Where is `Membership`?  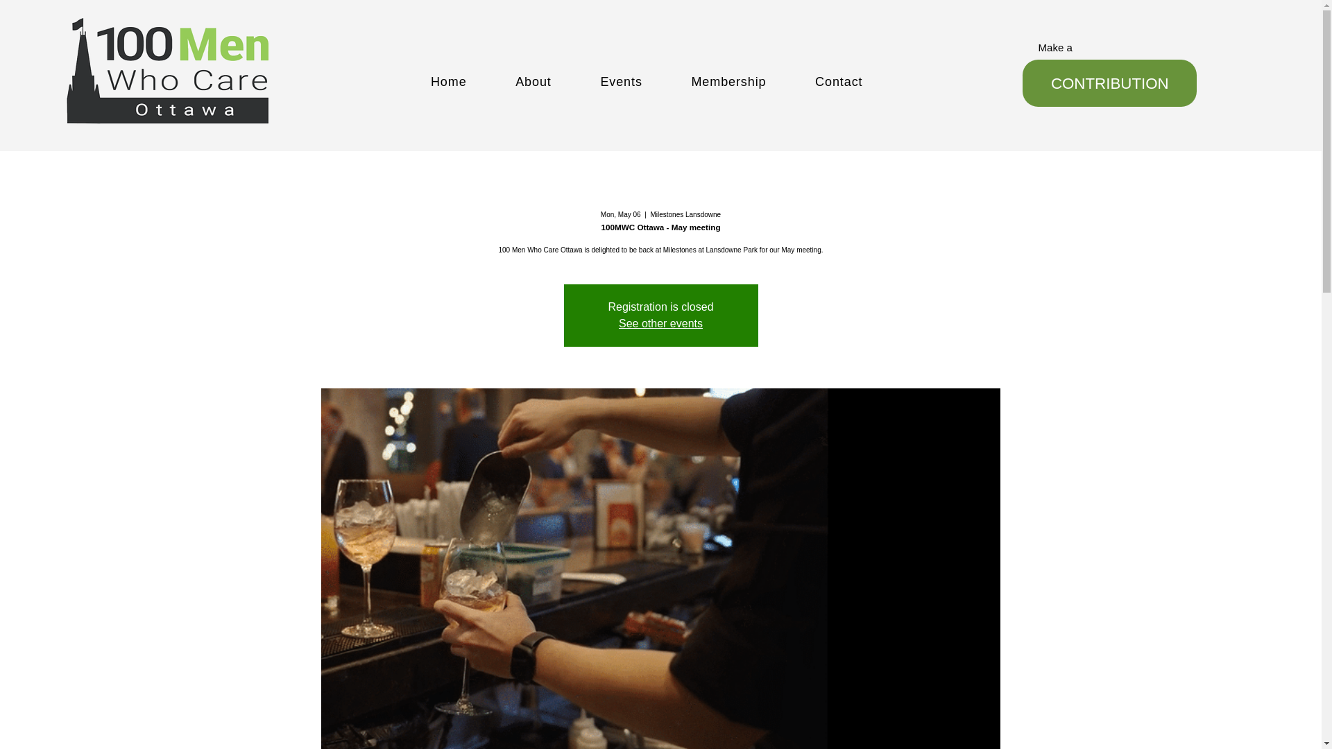 Membership is located at coordinates (753, 82).